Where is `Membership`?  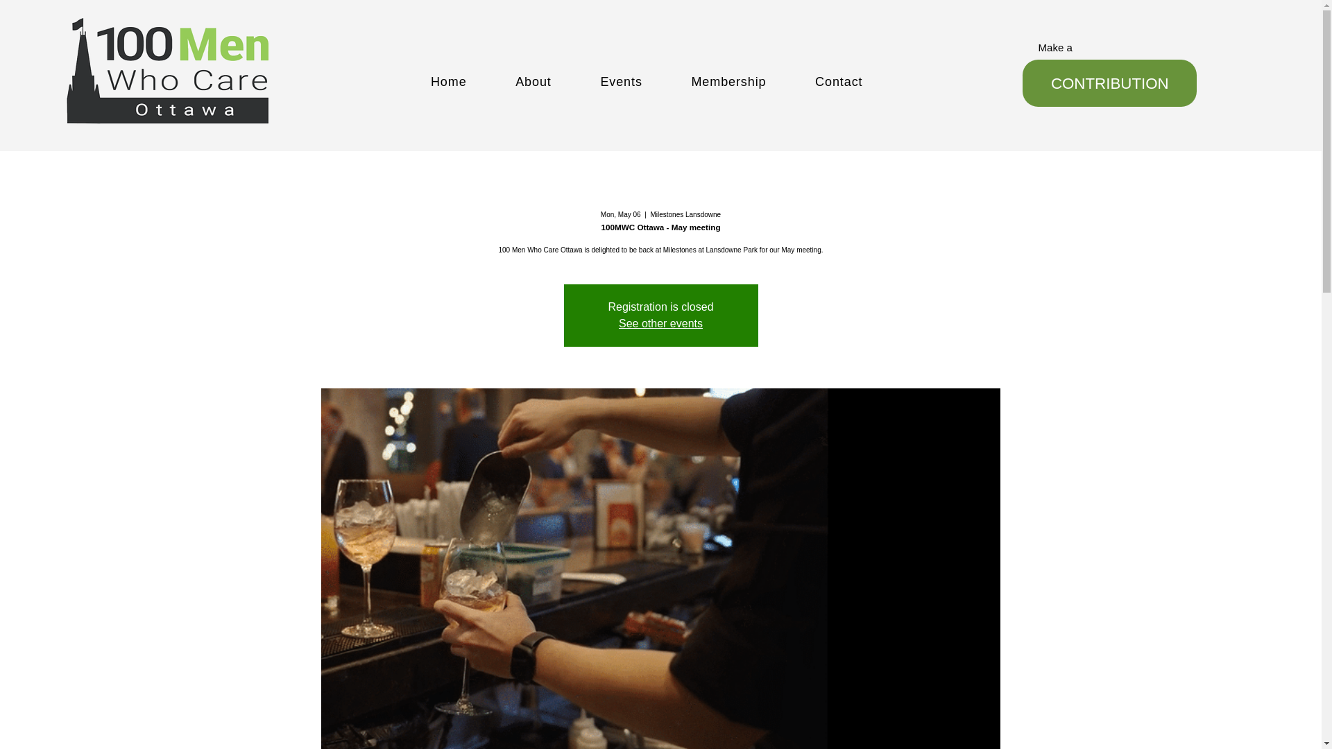 Membership is located at coordinates (753, 82).